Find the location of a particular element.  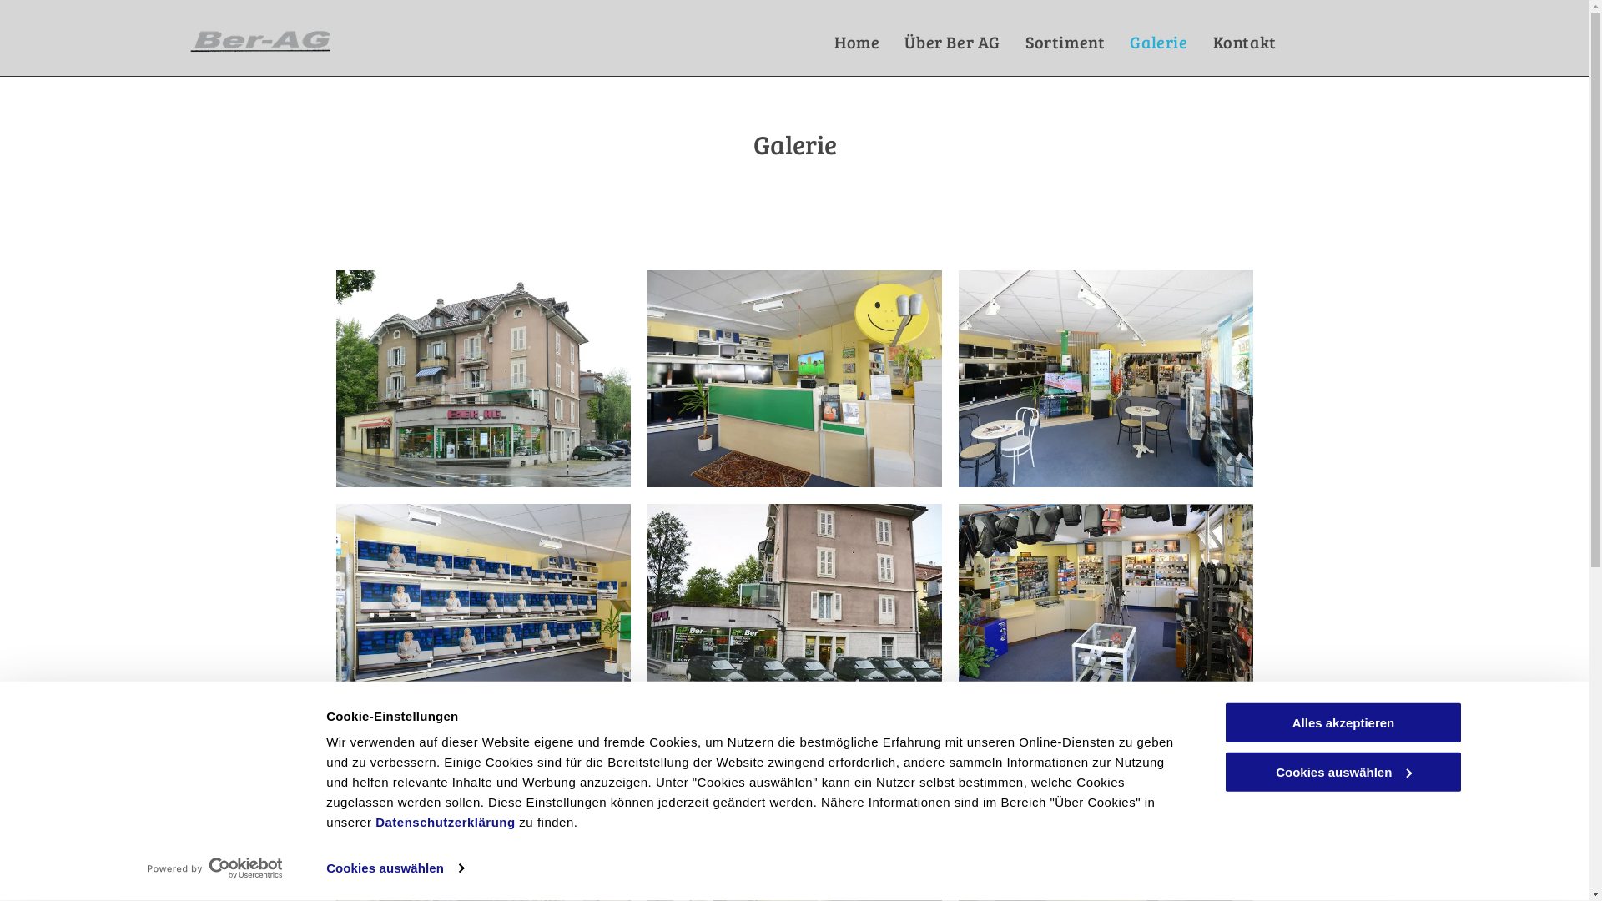

Alles akzeptieren is located at coordinates (1343, 722).